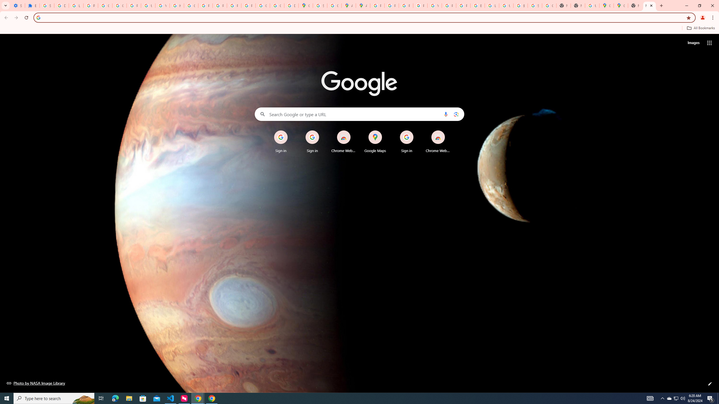 The image size is (719, 404). Describe the element at coordinates (693, 43) in the screenshot. I see `Search for Images ` at that location.